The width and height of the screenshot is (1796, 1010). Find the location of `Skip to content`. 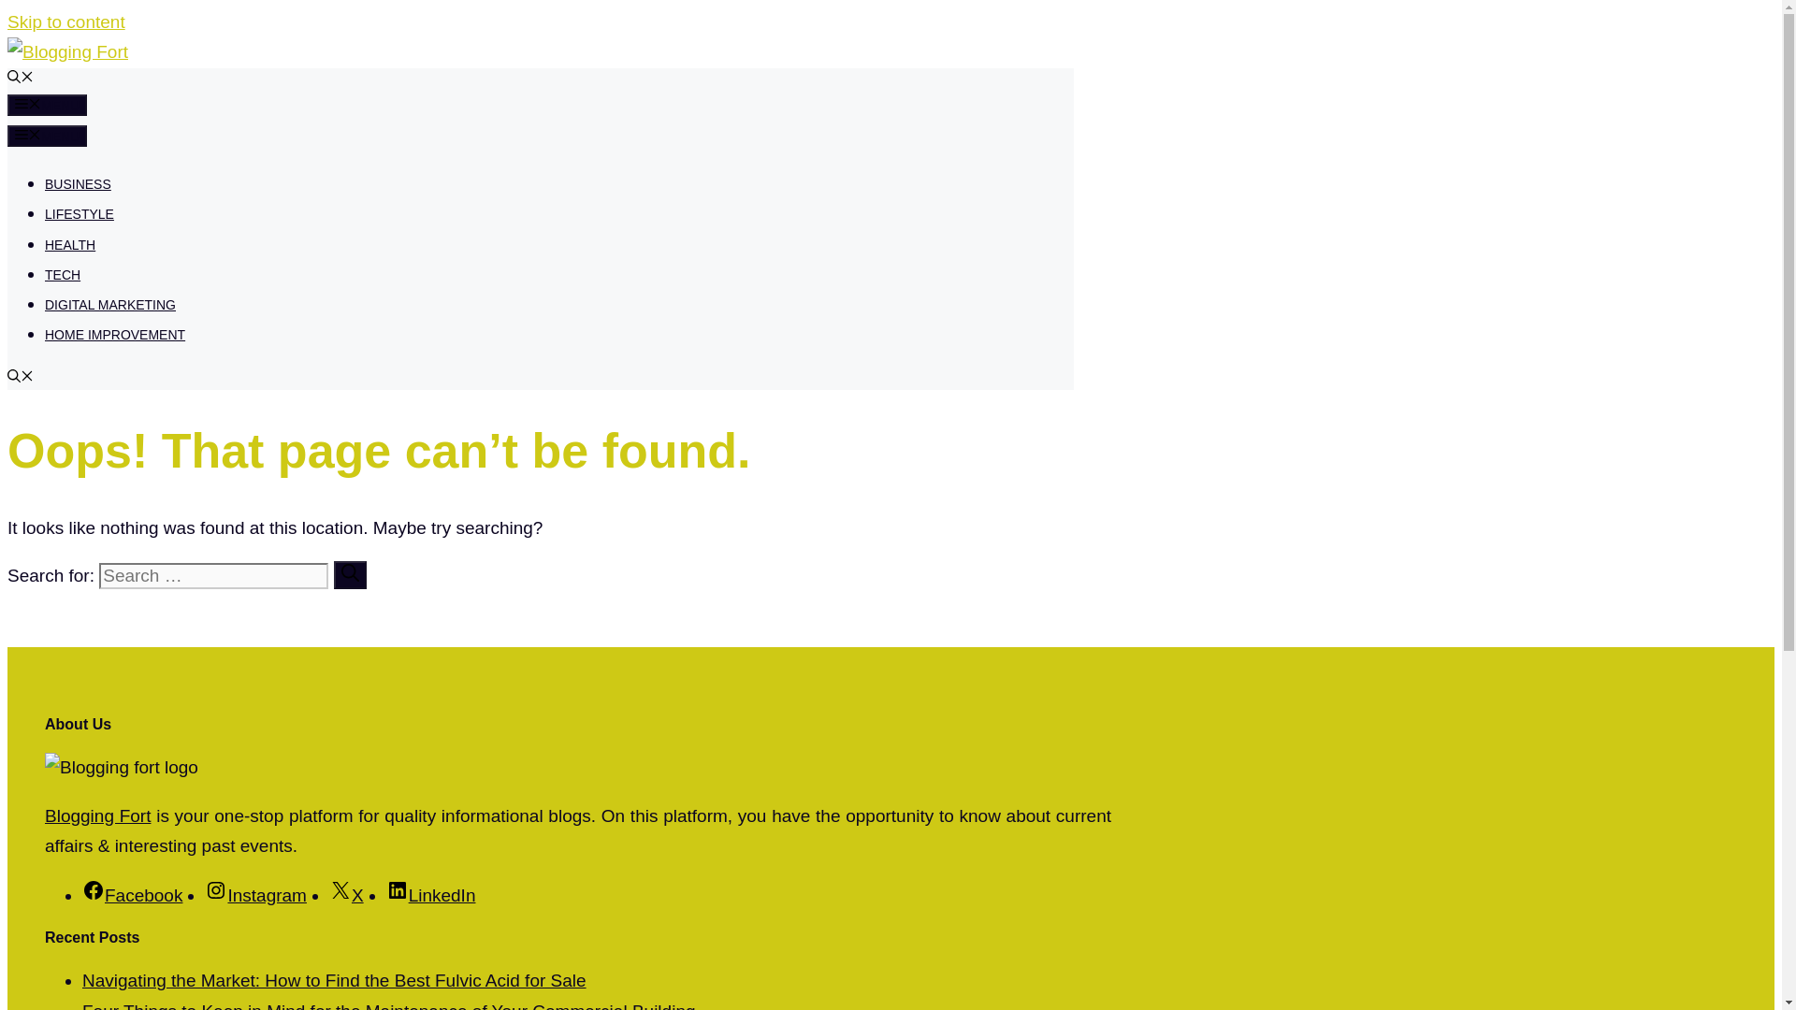

Skip to content is located at coordinates (65, 21).